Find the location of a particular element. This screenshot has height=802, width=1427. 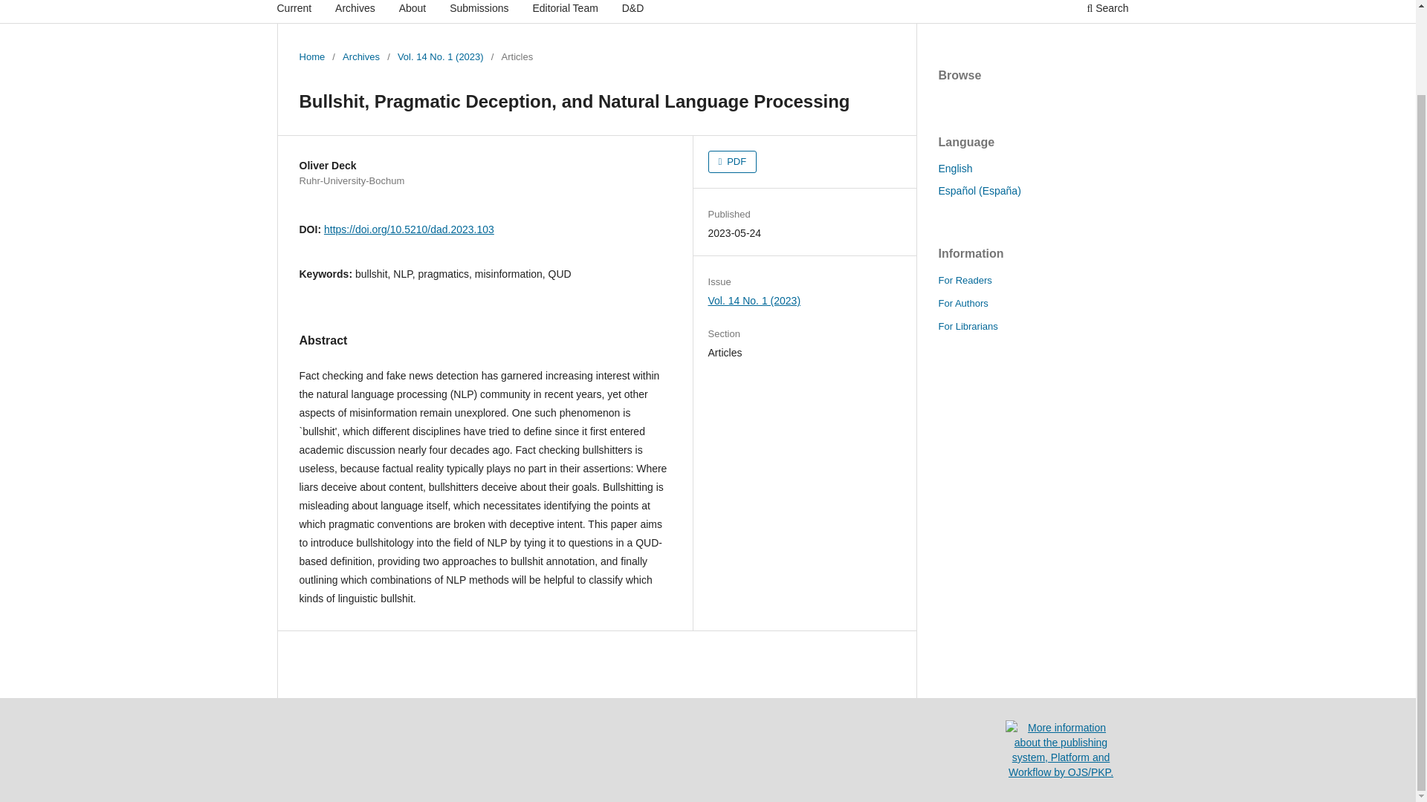

English is located at coordinates (954, 169).